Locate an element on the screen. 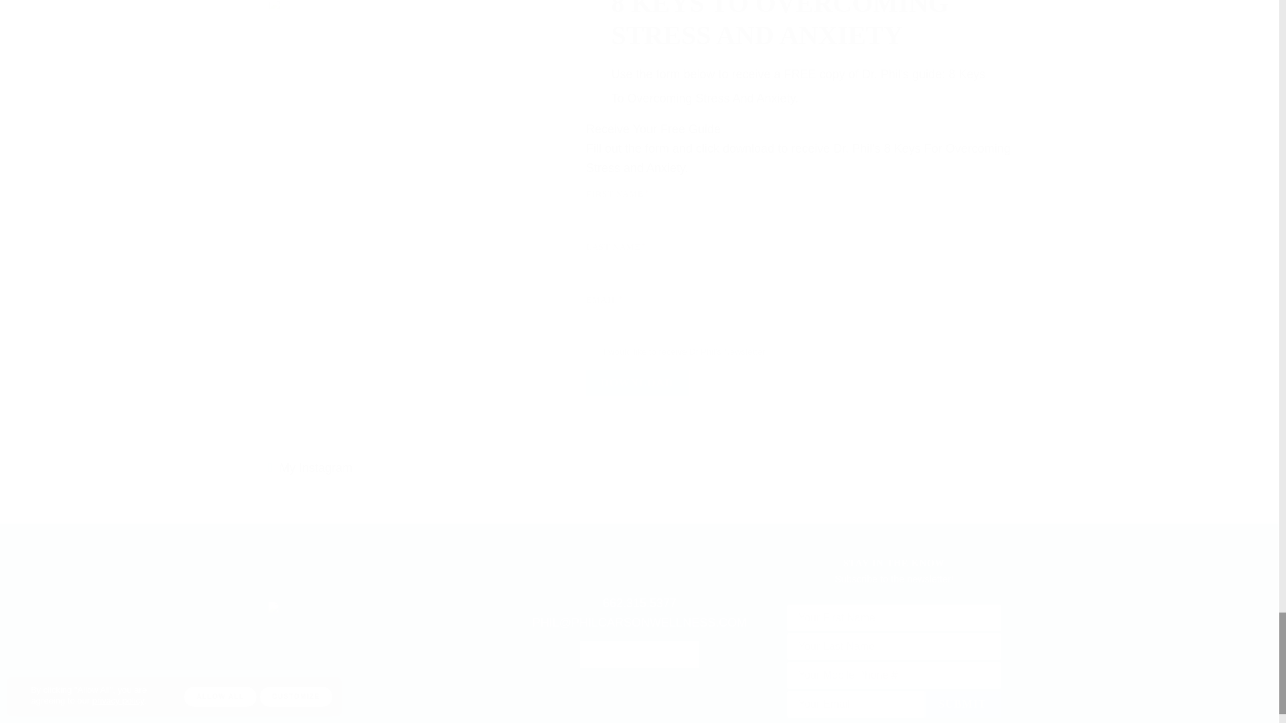  Submit is located at coordinates (962, 704).